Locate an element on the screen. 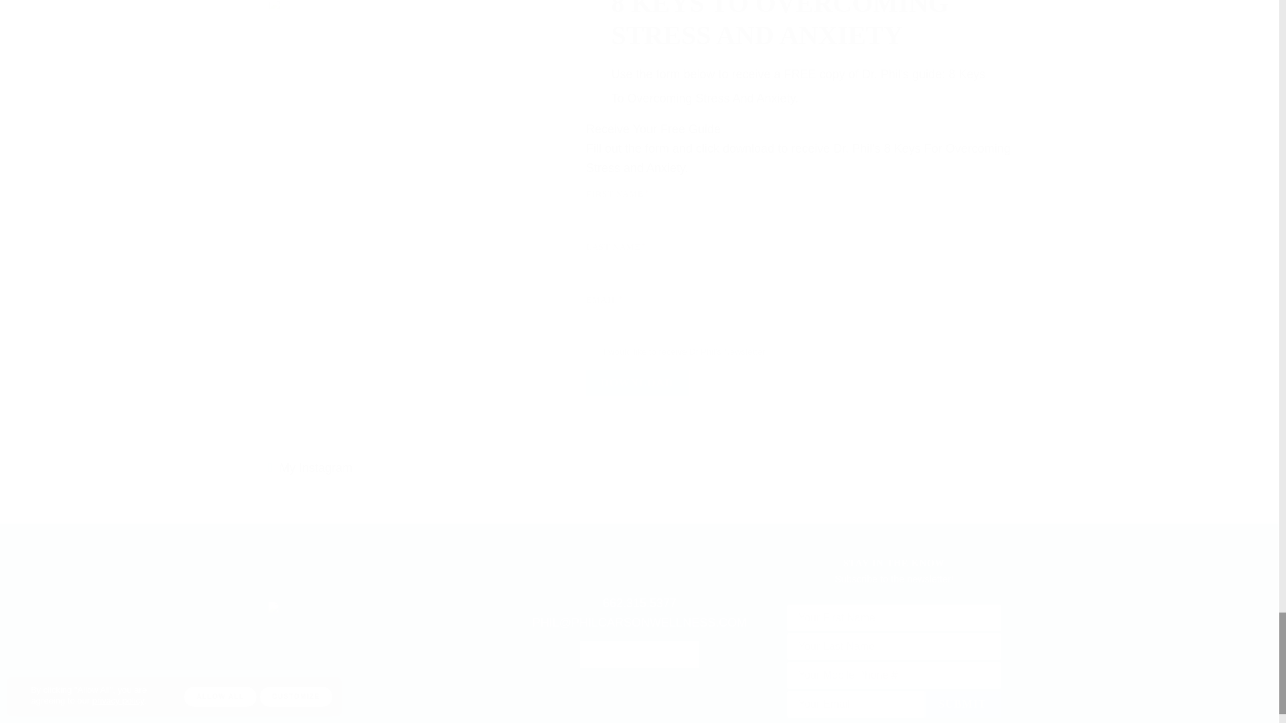  Submit is located at coordinates (962, 704).